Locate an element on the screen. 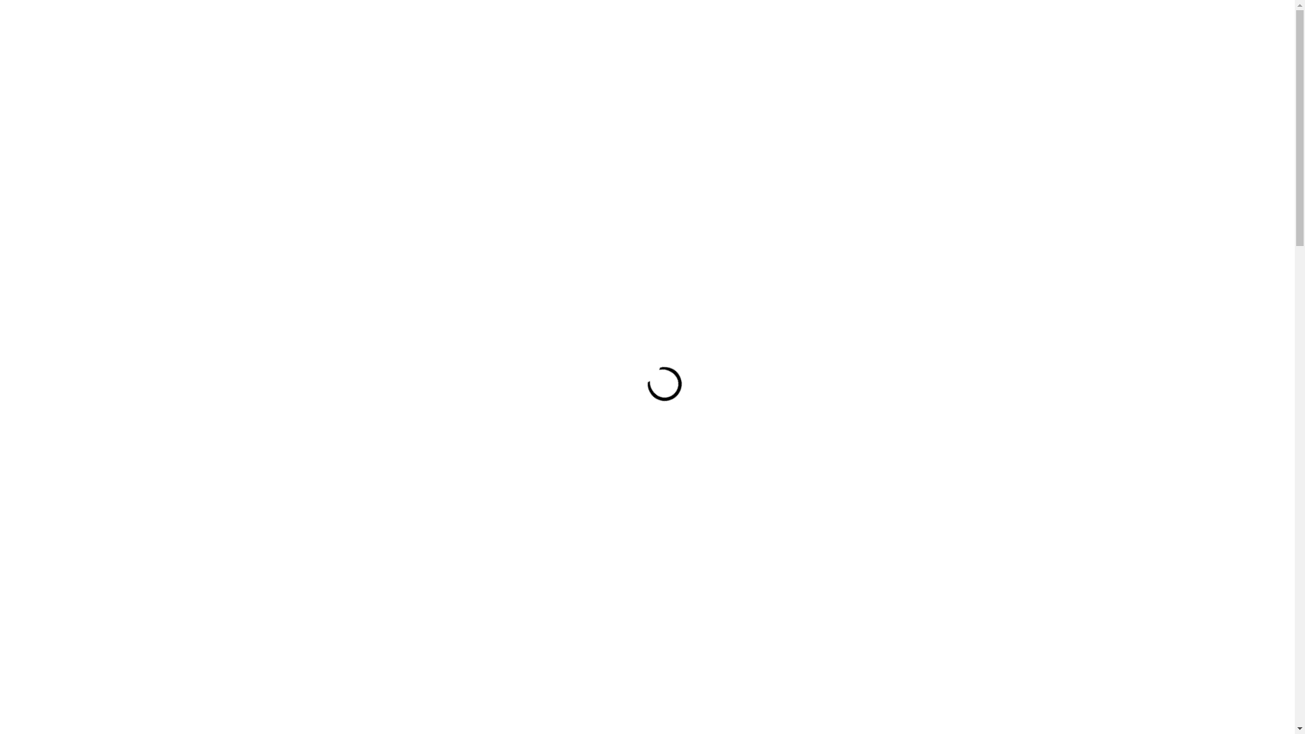 The width and height of the screenshot is (1305, 734). info@casa-verde.be is located at coordinates (653, 48).